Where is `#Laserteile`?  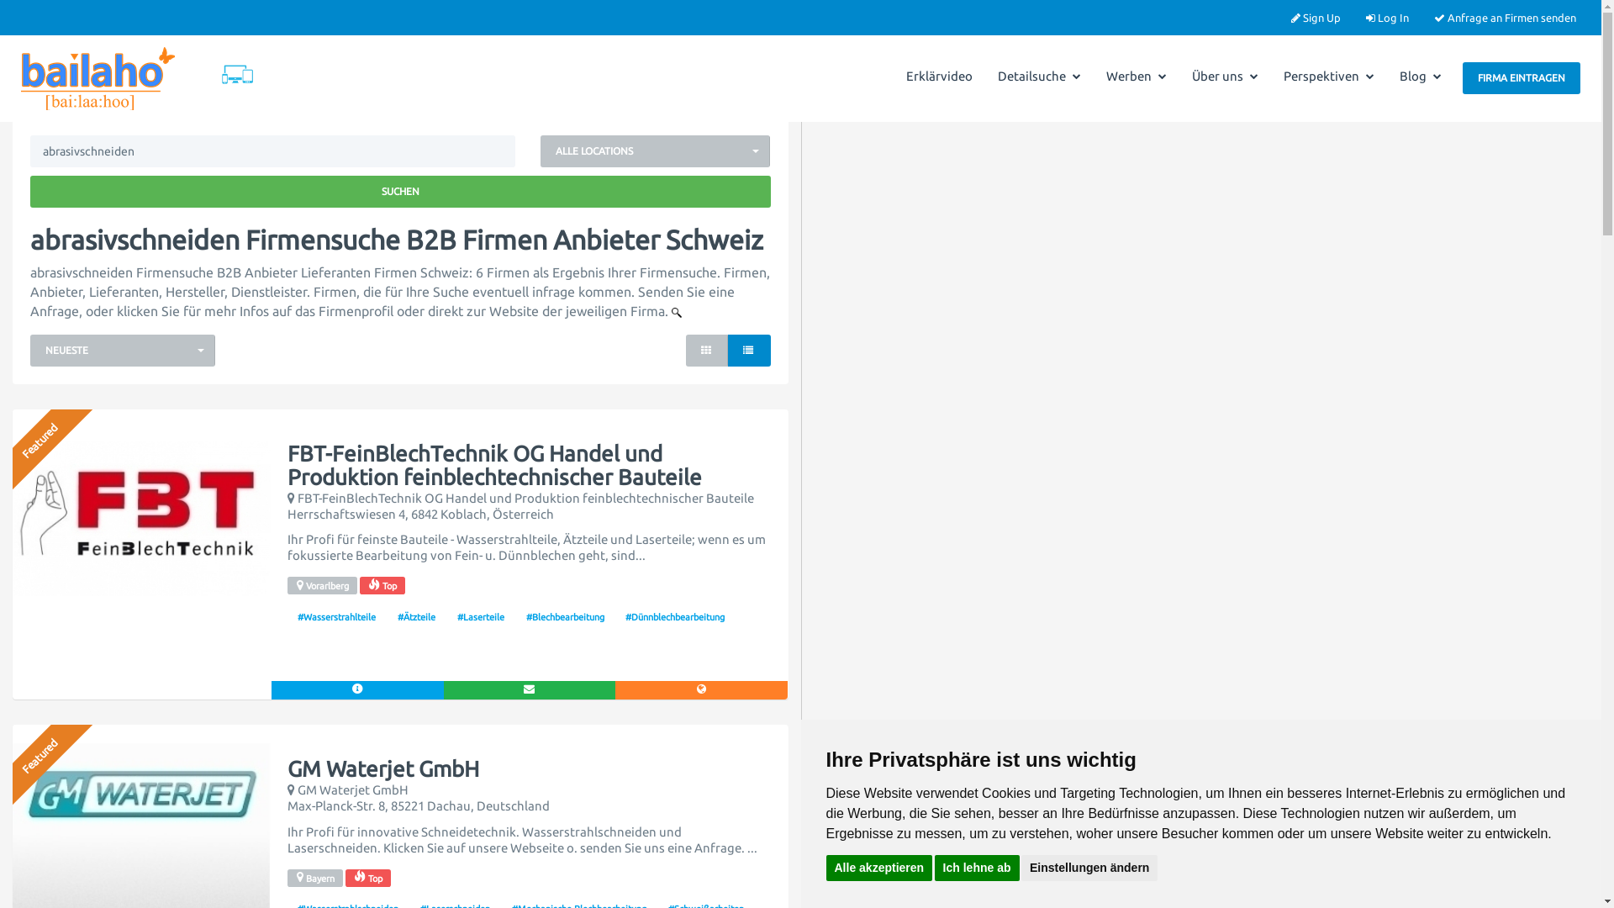 #Laserteile is located at coordinates (481, 616).